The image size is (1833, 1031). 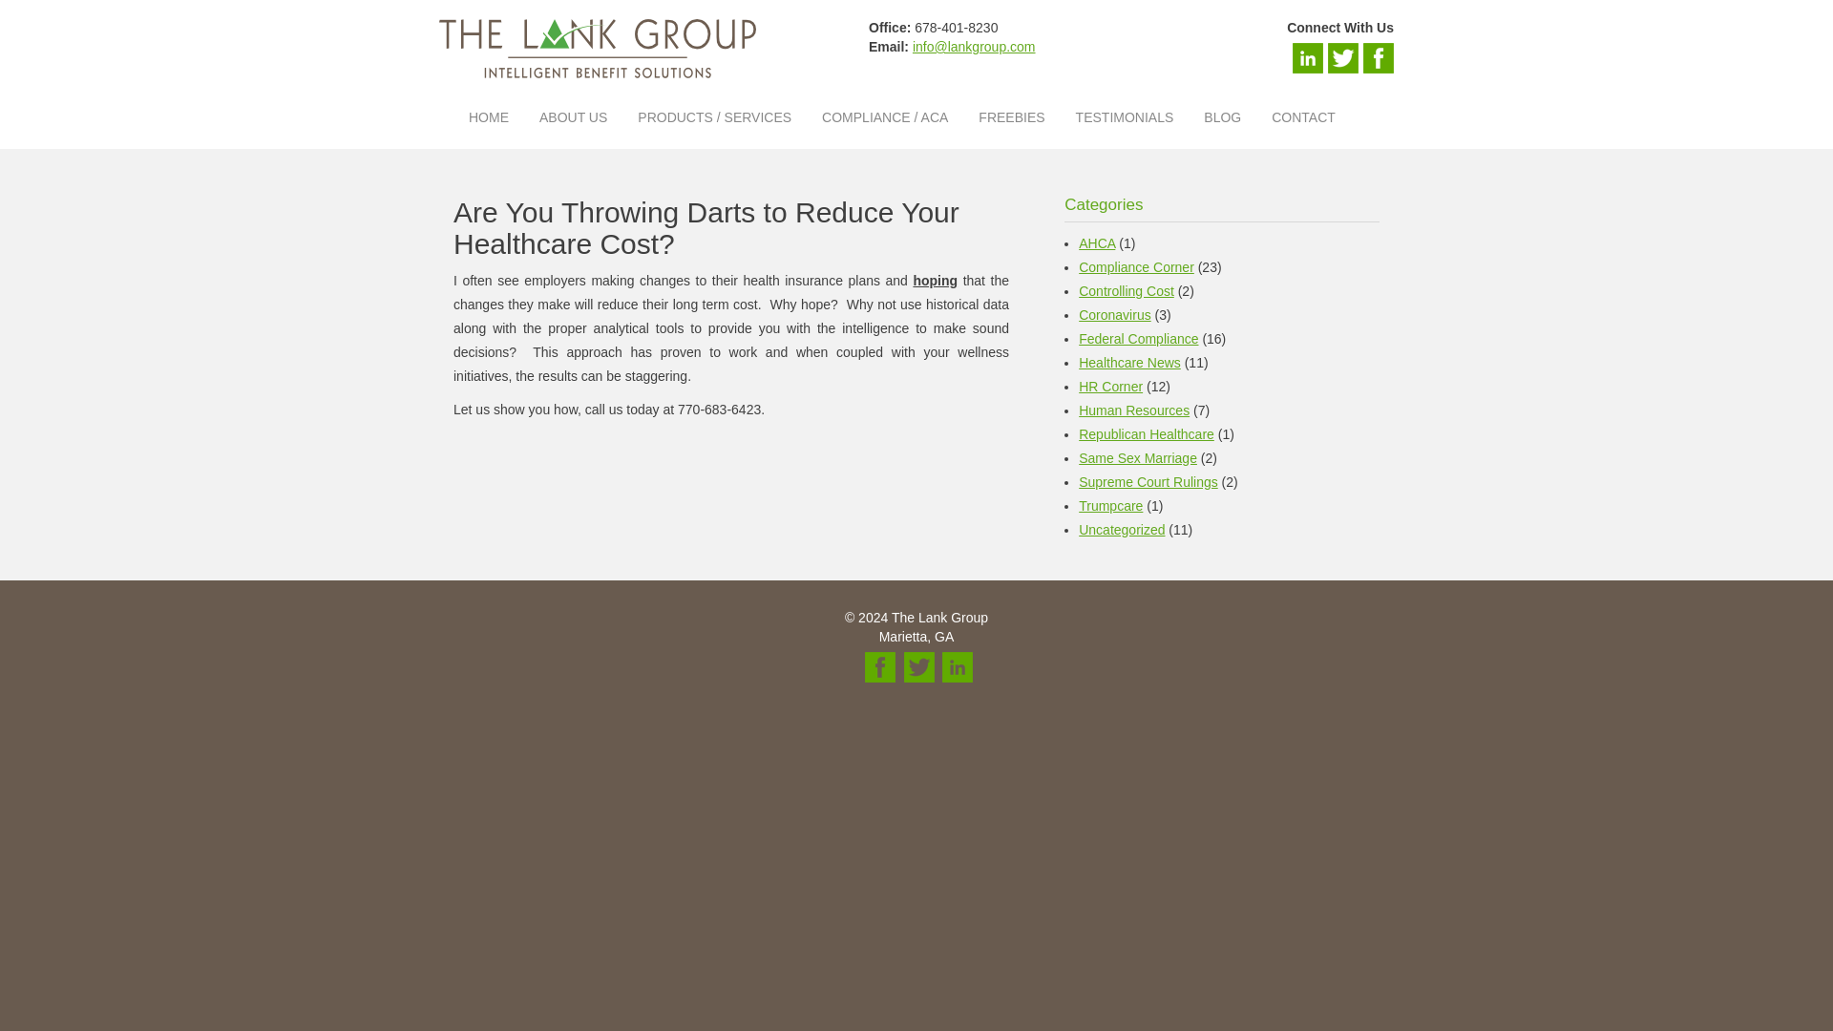 I want to click on Federal Compliance, so click(x=1138, y=338).